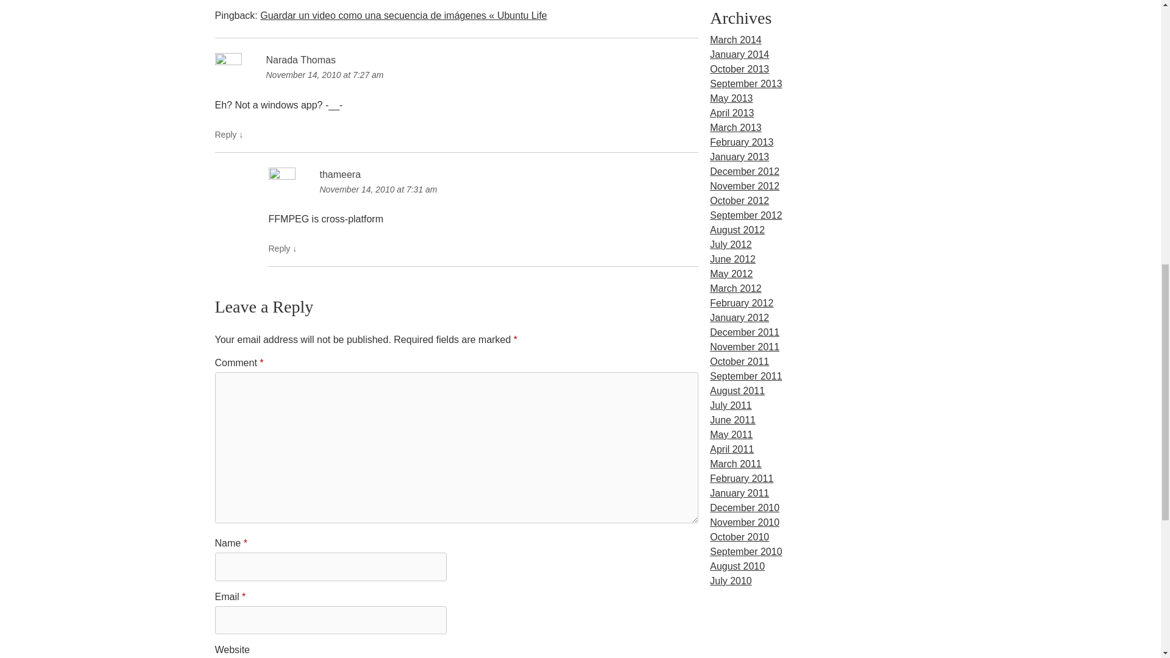  I want to click on Narada Thomas, so click(300, 60).